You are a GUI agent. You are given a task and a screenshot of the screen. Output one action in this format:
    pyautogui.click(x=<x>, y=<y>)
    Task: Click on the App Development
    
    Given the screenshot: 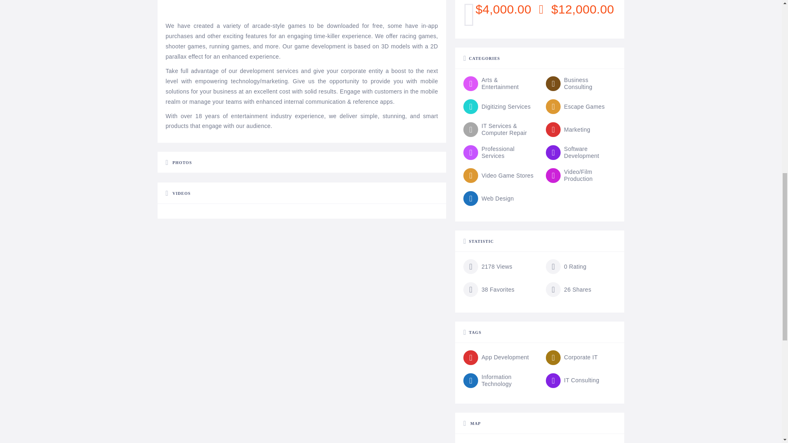 What is the action you would take?
    pyautogui.click(x=496, y=358)
    